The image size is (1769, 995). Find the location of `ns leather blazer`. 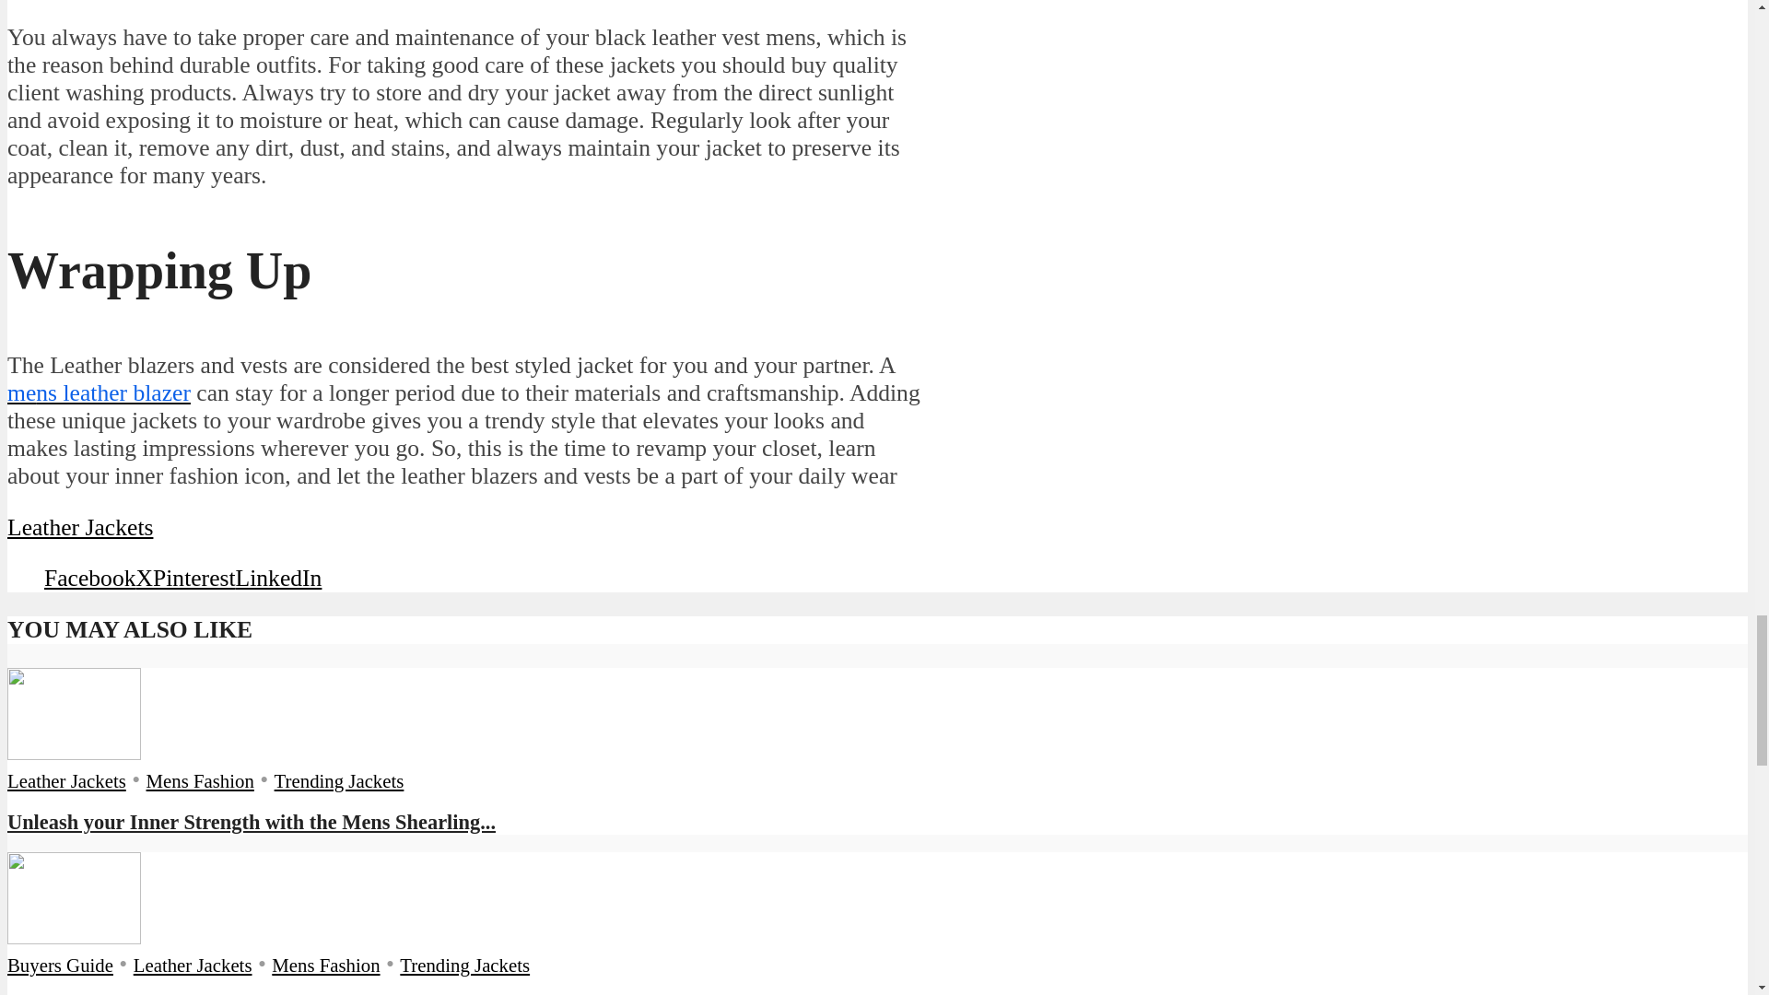

ns leather blazer is located at coordinates (112, 392).